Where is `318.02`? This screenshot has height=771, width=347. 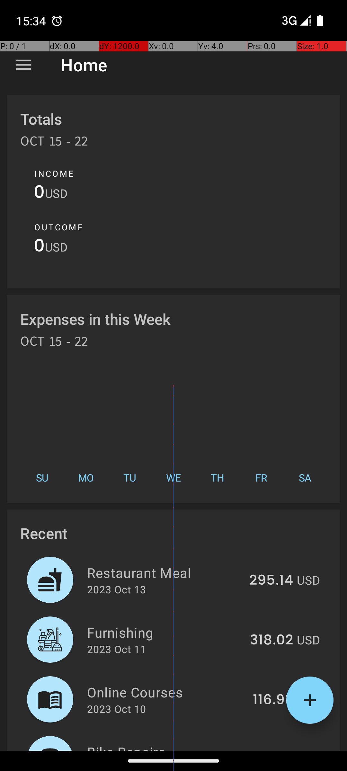
318.02 is located at coordinates (271, 640).